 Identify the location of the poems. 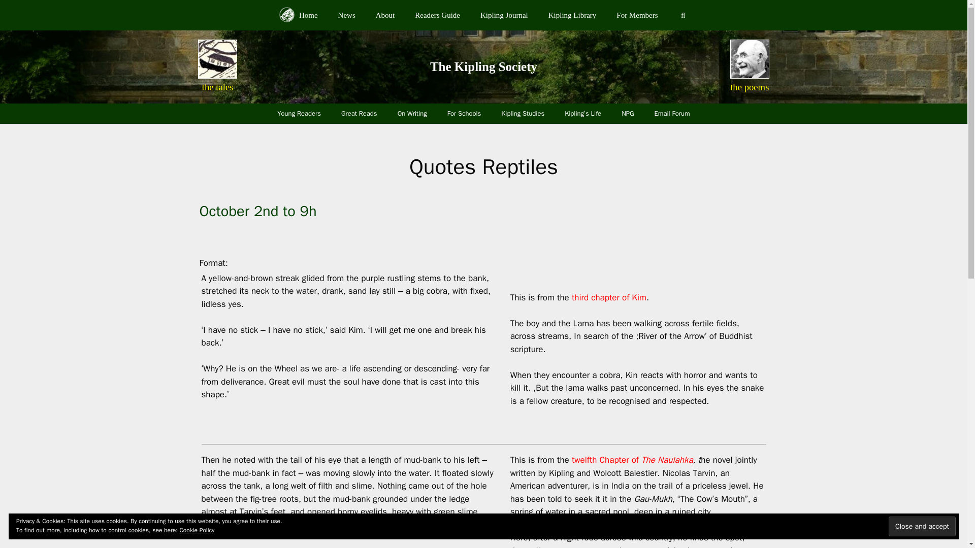
(750, 87).